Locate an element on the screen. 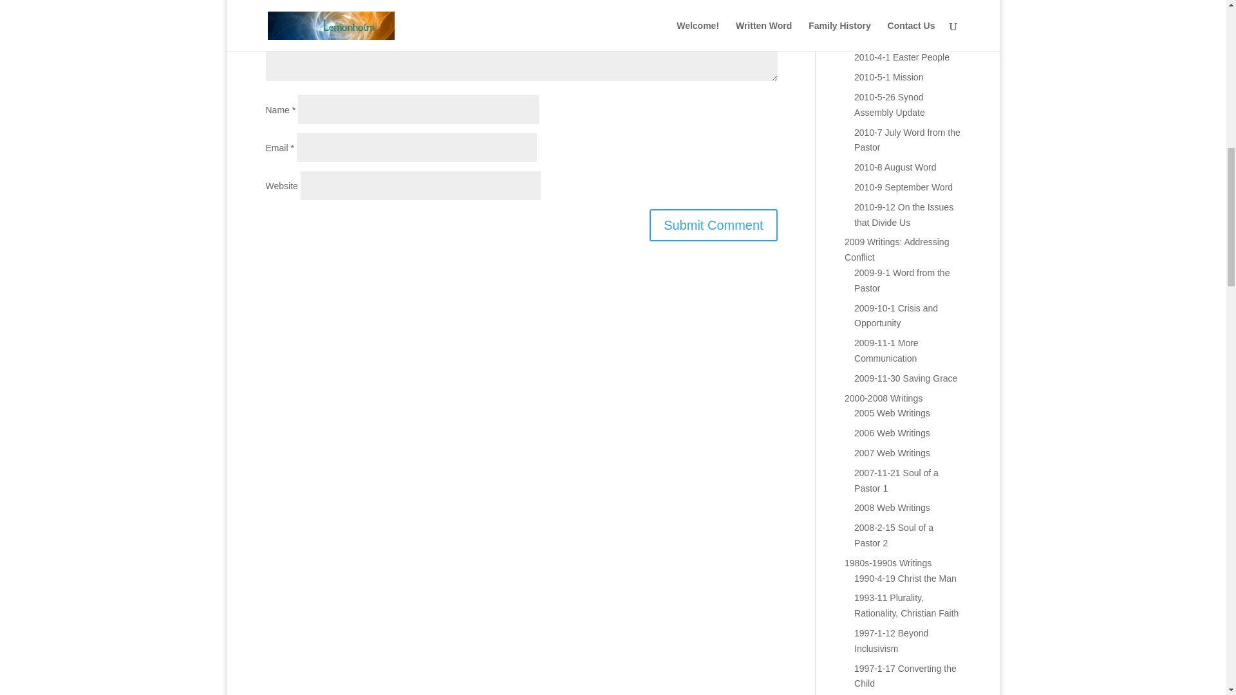 The height and width of the screenshot is (695, 1236). 2009-10-1 Crisis and Opportunity is located at coordinates (896, 315).